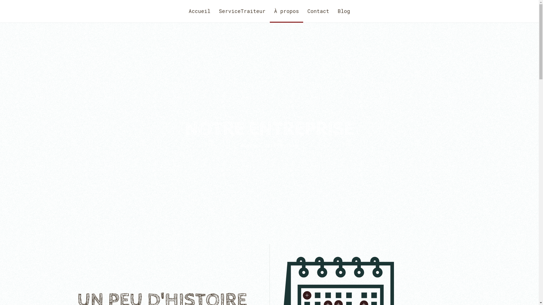 This screenshot has height=305, width=543. I want to click on Blog, so click(344, 11).